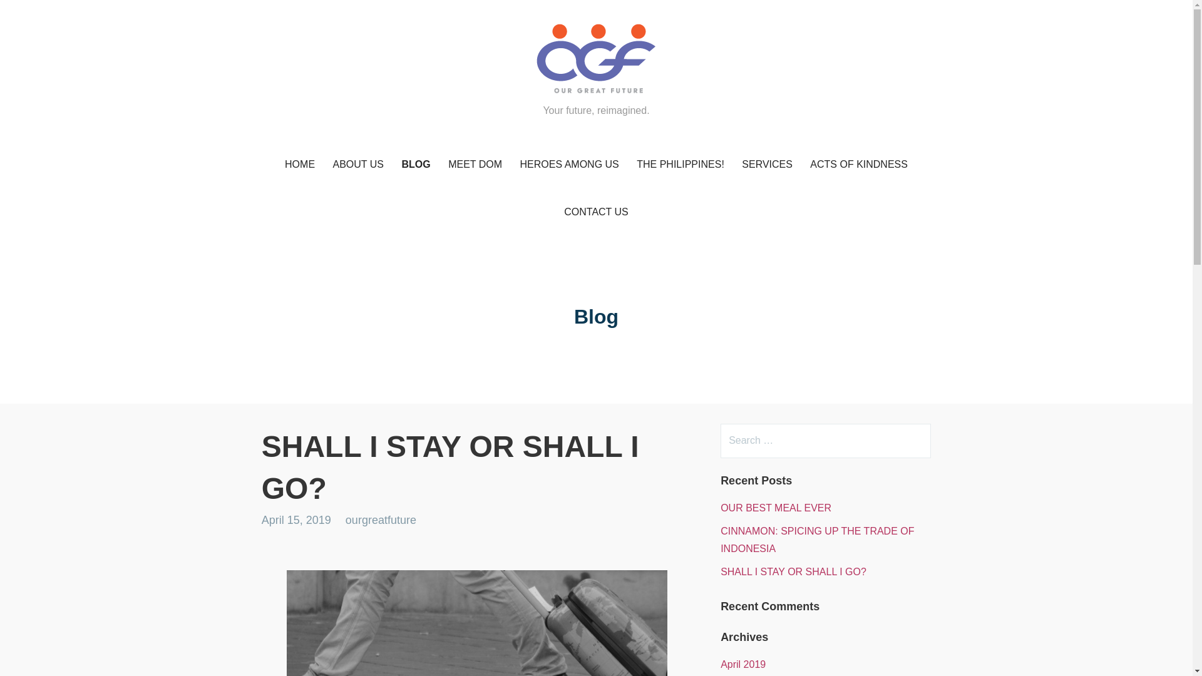  Describe the element at coordinates (768, 165) in the screenshot. I see `SERVICES` at that location.